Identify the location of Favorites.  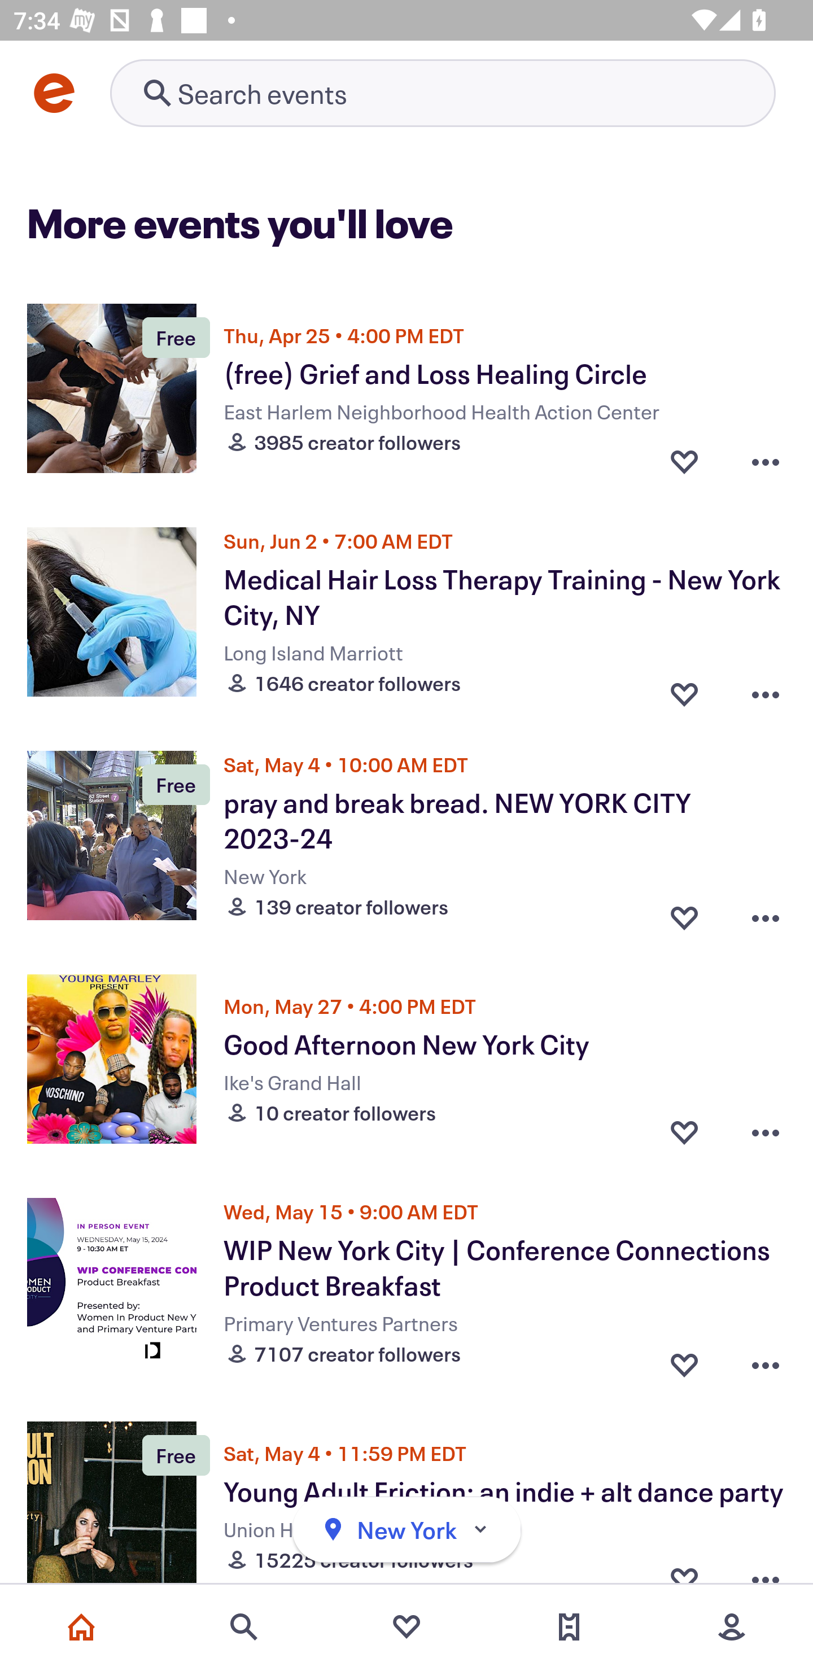
(406, 1627).